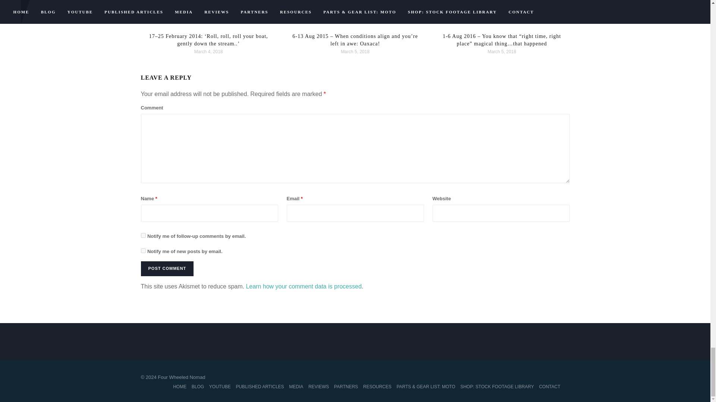 Image resolution: width=716 pixels, height=402 pixels. What do you see at coordinates (143, 251) in the screenshot?
I see `subscribe` at bounding box center [143, 251].